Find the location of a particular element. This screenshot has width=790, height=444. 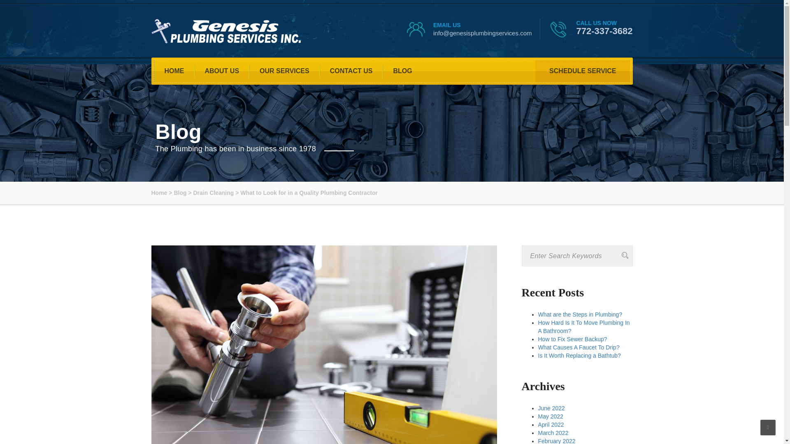

Go to Home. is located at coordinates (160, 193).